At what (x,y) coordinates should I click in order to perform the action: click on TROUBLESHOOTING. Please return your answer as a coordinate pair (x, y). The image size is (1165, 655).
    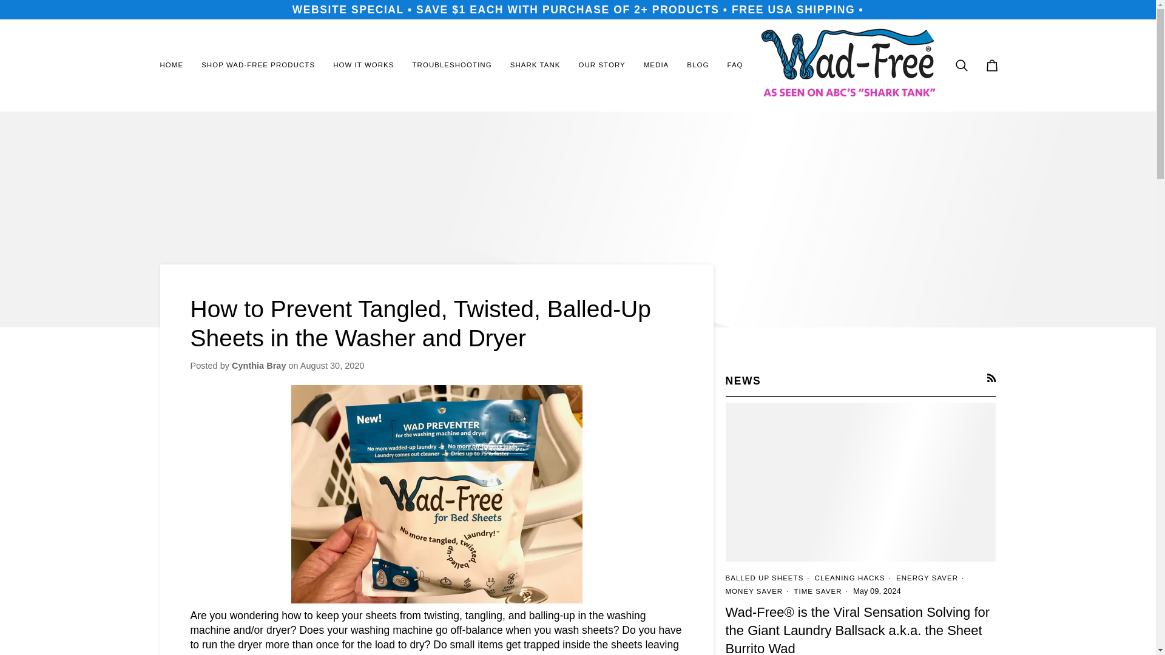
    Looking at the image, I should click on (451, 65).